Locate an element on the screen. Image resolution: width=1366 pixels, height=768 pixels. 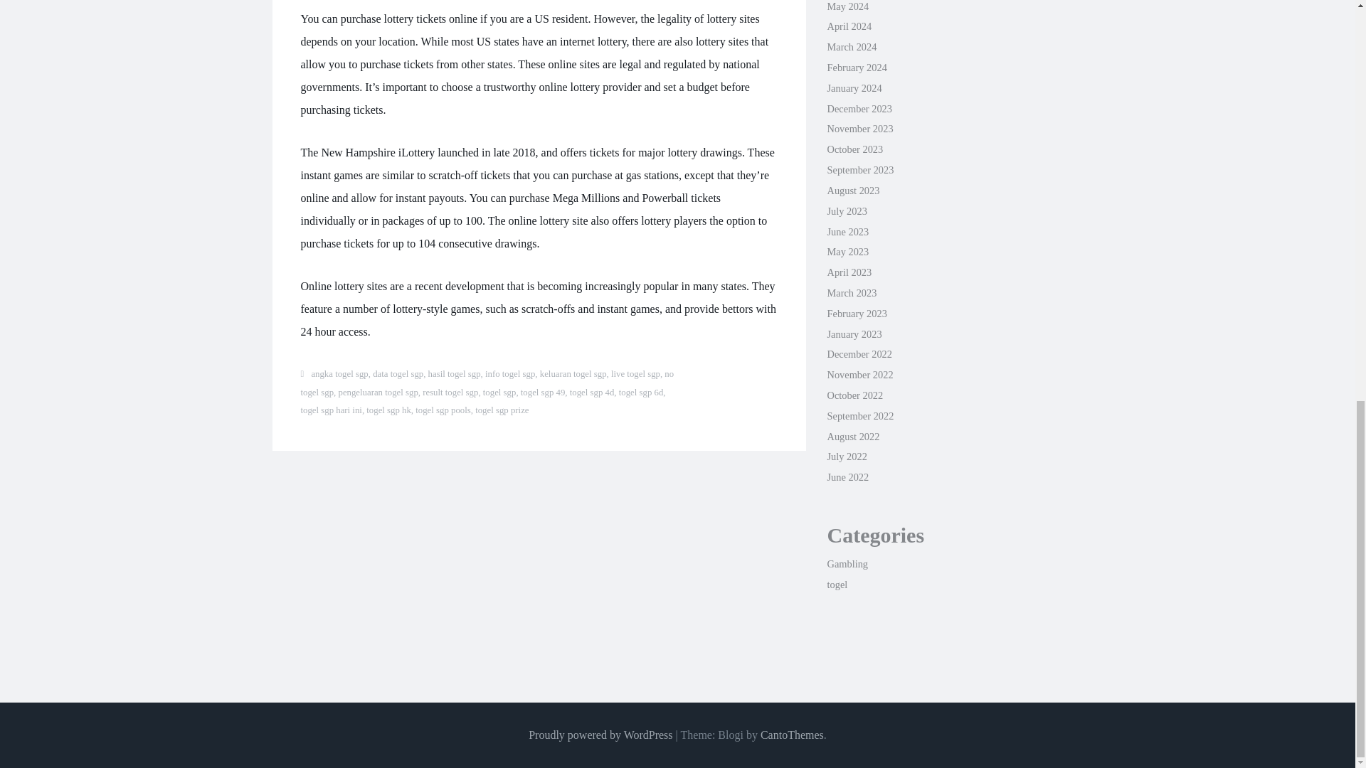
no togel sgp is located at coordinates (487, 383).